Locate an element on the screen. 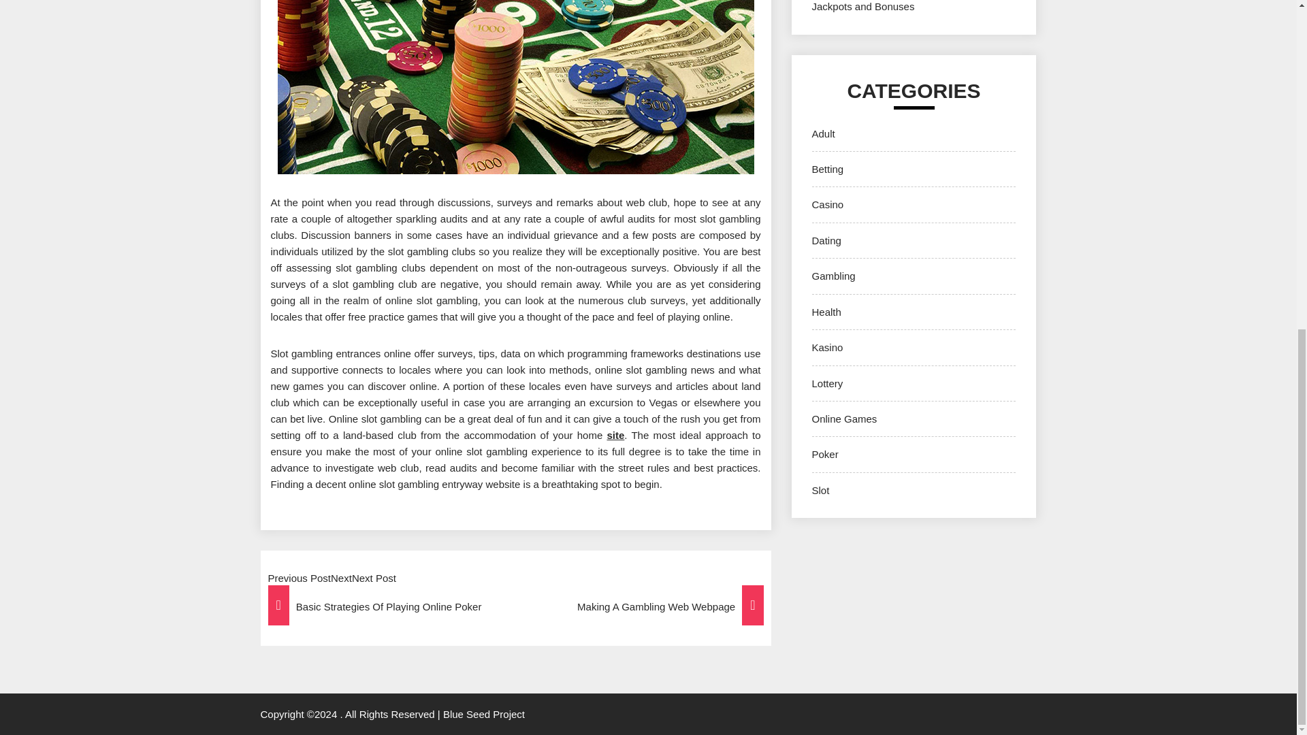 The height and width of the screenshot is (735, 1307). Health is located at coordinates (826, 312).